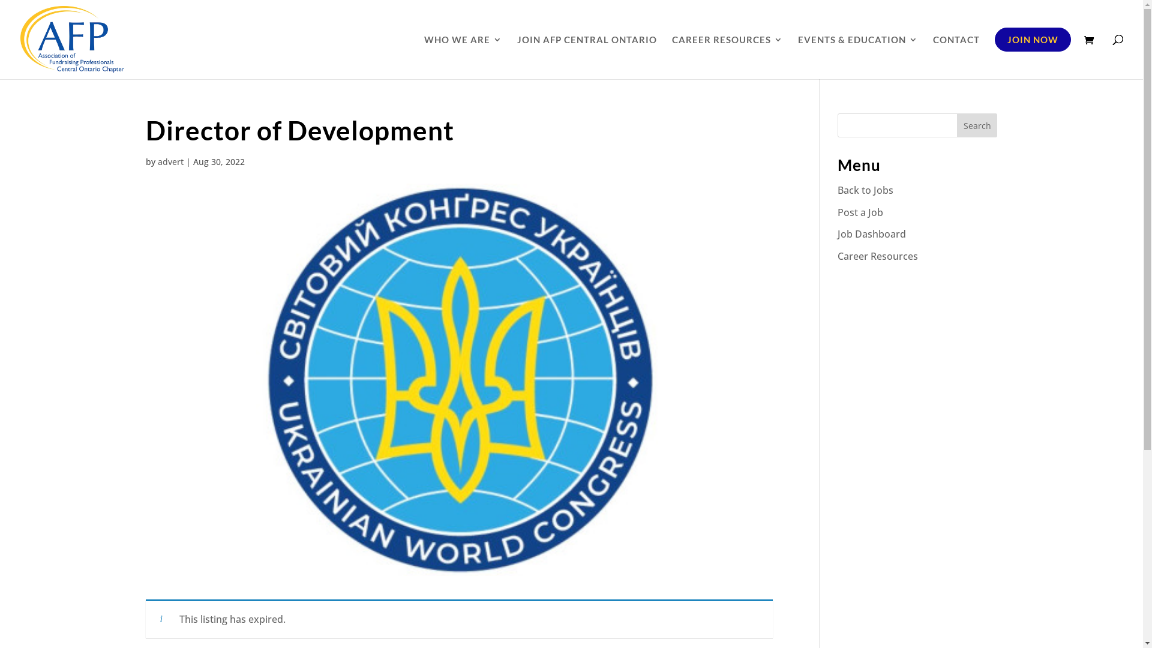 This screenshot has height=648, width=1152. I want to click on Post a Job, so click(860, 212).